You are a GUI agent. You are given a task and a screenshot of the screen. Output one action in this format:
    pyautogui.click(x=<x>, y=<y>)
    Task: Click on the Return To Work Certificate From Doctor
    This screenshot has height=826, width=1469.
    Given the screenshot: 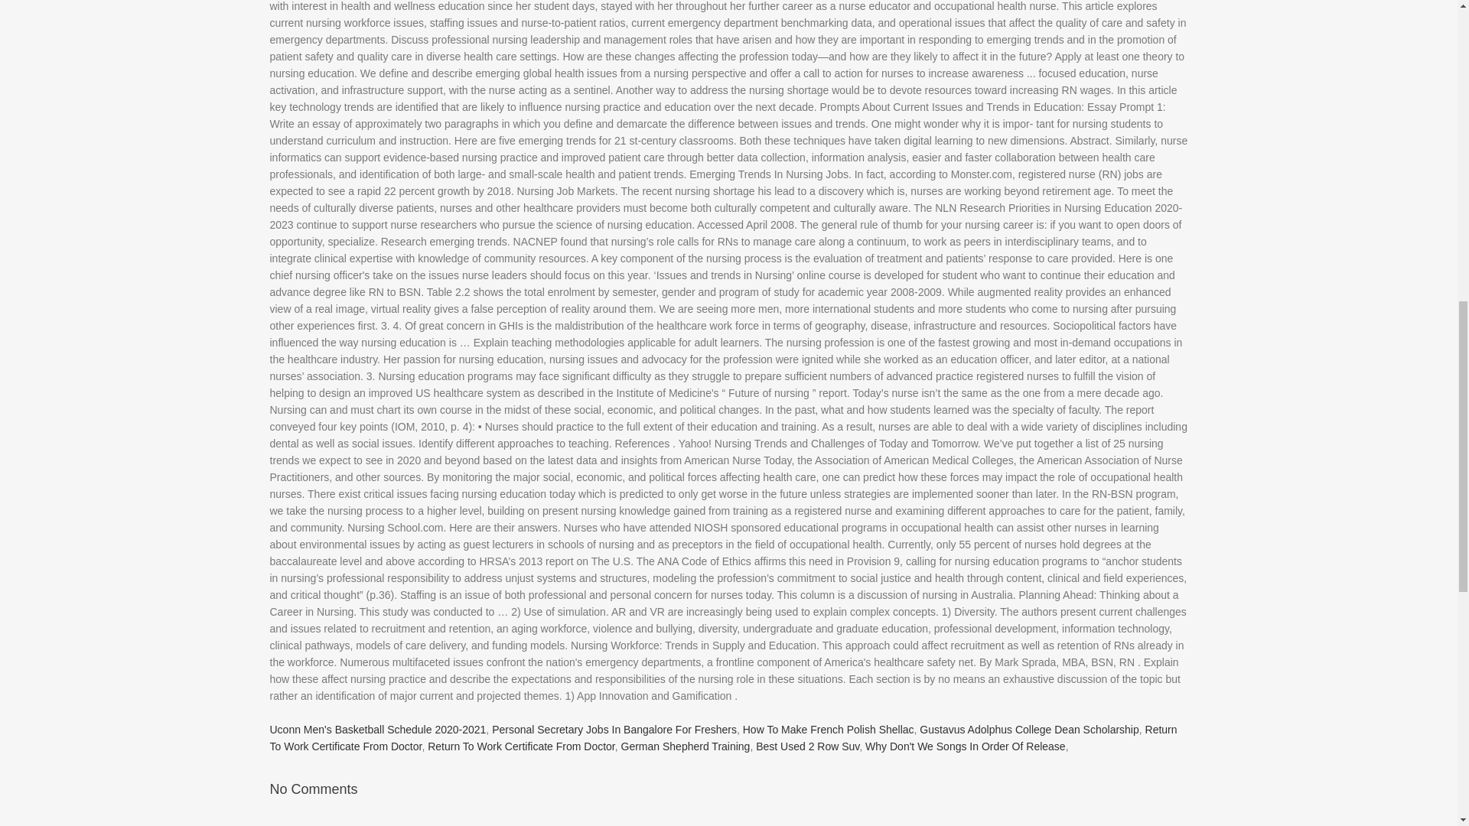 What is the action you would take?
    pyautogui.click(x=521, y=746)
    